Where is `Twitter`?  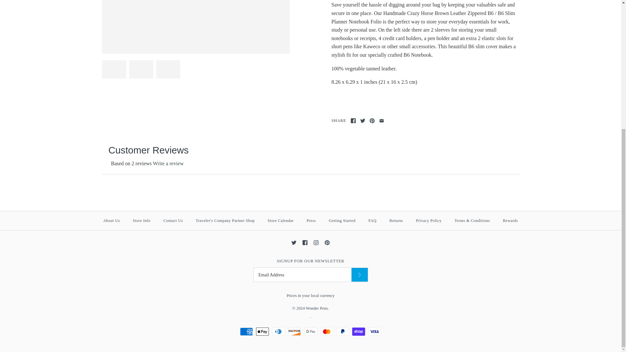 Twitter is located at coordinates (294, 242).